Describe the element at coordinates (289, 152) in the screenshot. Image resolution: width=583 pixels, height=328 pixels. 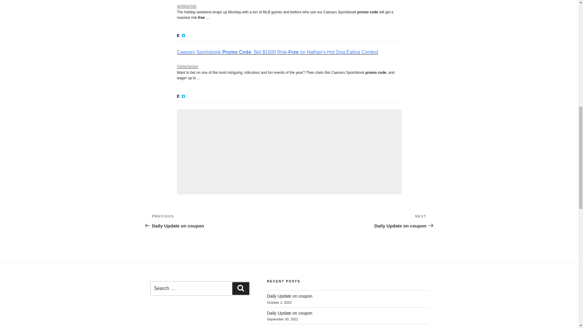
I see `Daily Update on coupon` at that location.